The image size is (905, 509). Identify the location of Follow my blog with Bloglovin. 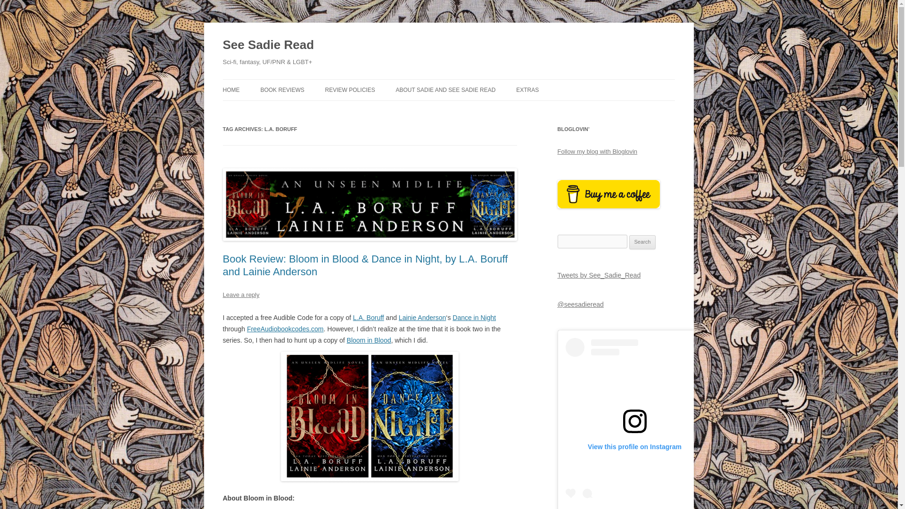
(597, 152).